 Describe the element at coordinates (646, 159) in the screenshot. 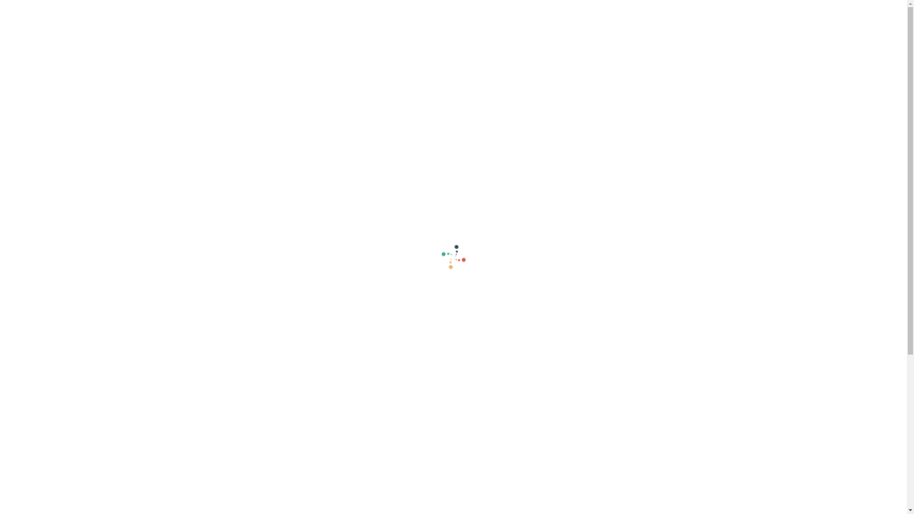

I see `INTERKULTURELLE BERATUNG BERN` at that location.